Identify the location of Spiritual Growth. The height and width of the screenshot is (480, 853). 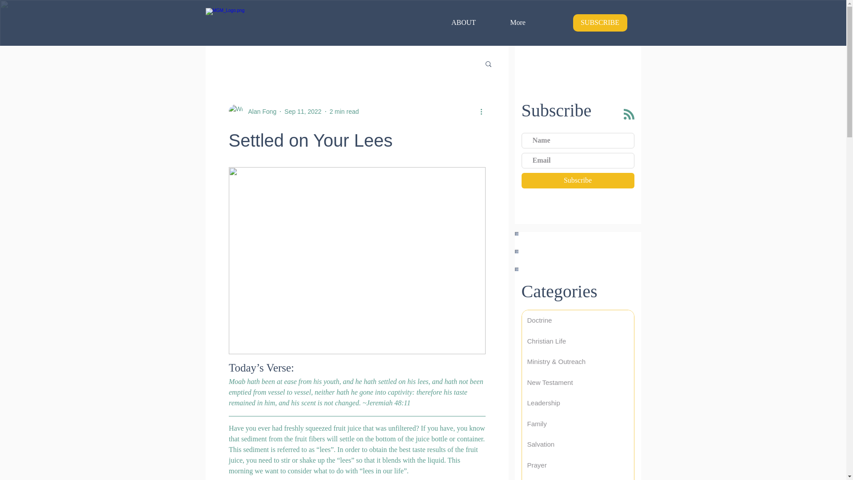
(578, 478).